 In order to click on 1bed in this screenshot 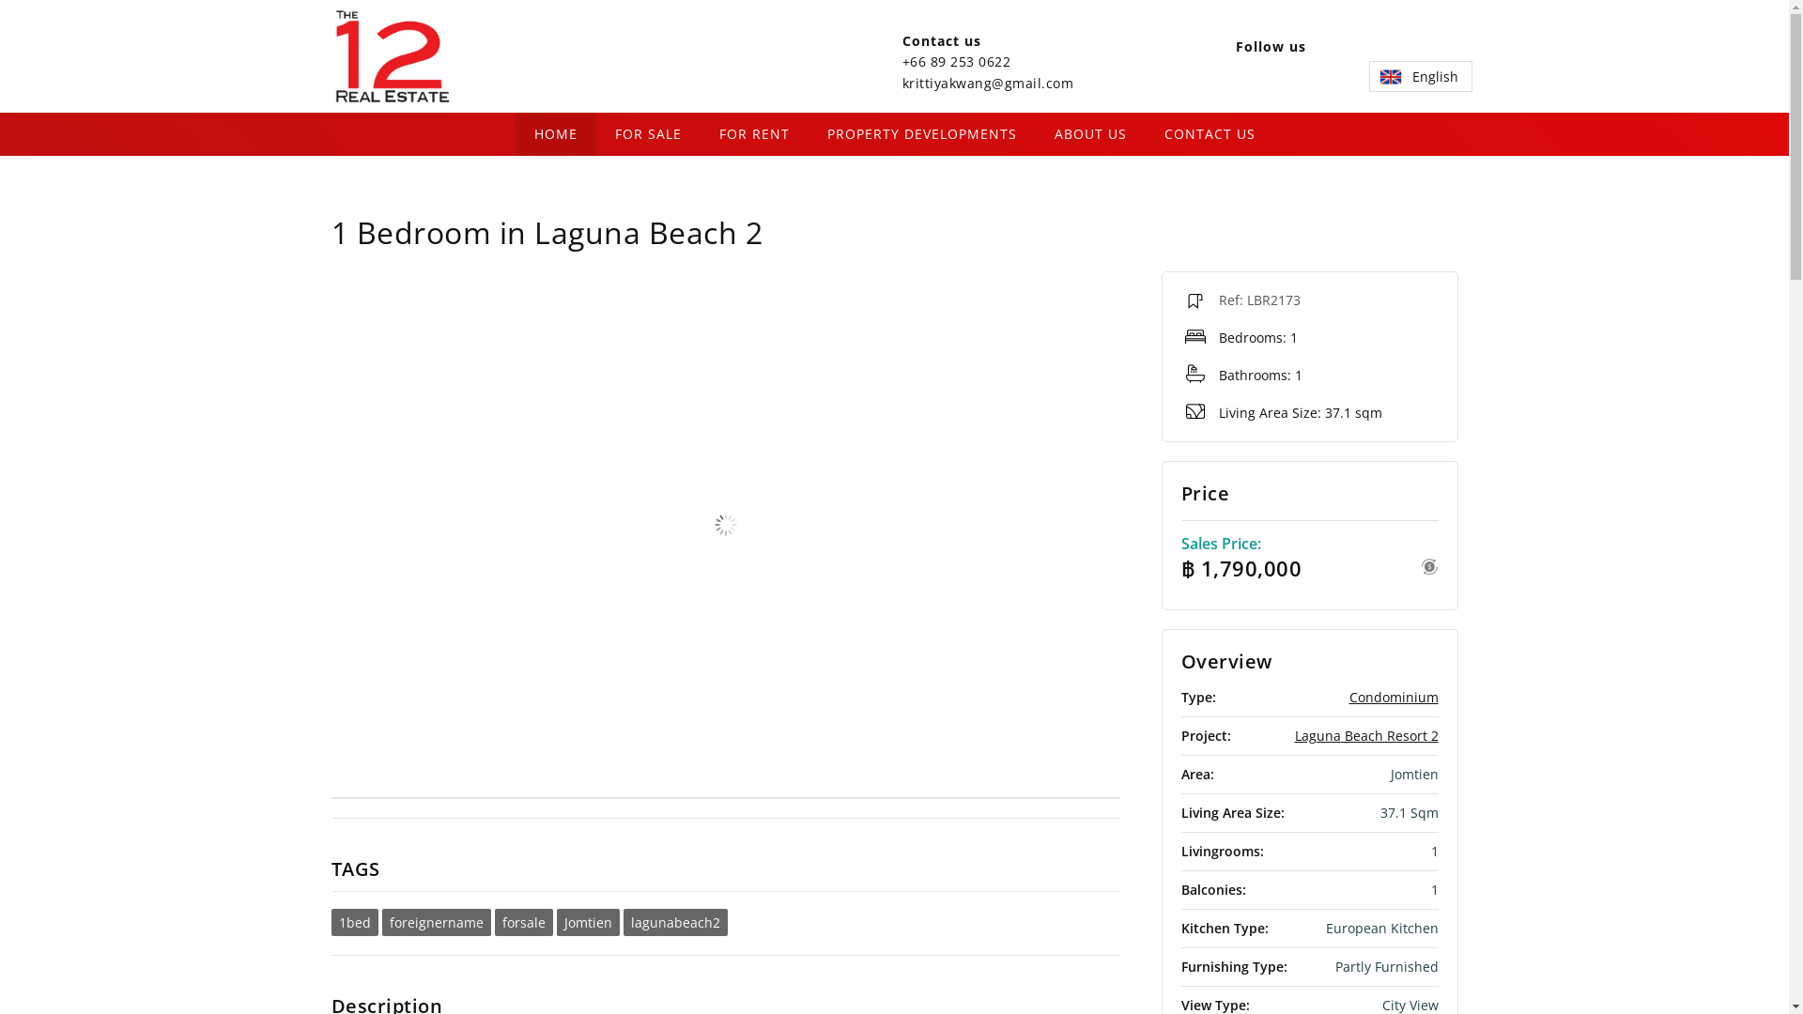, I will do `click(354, 922)`.